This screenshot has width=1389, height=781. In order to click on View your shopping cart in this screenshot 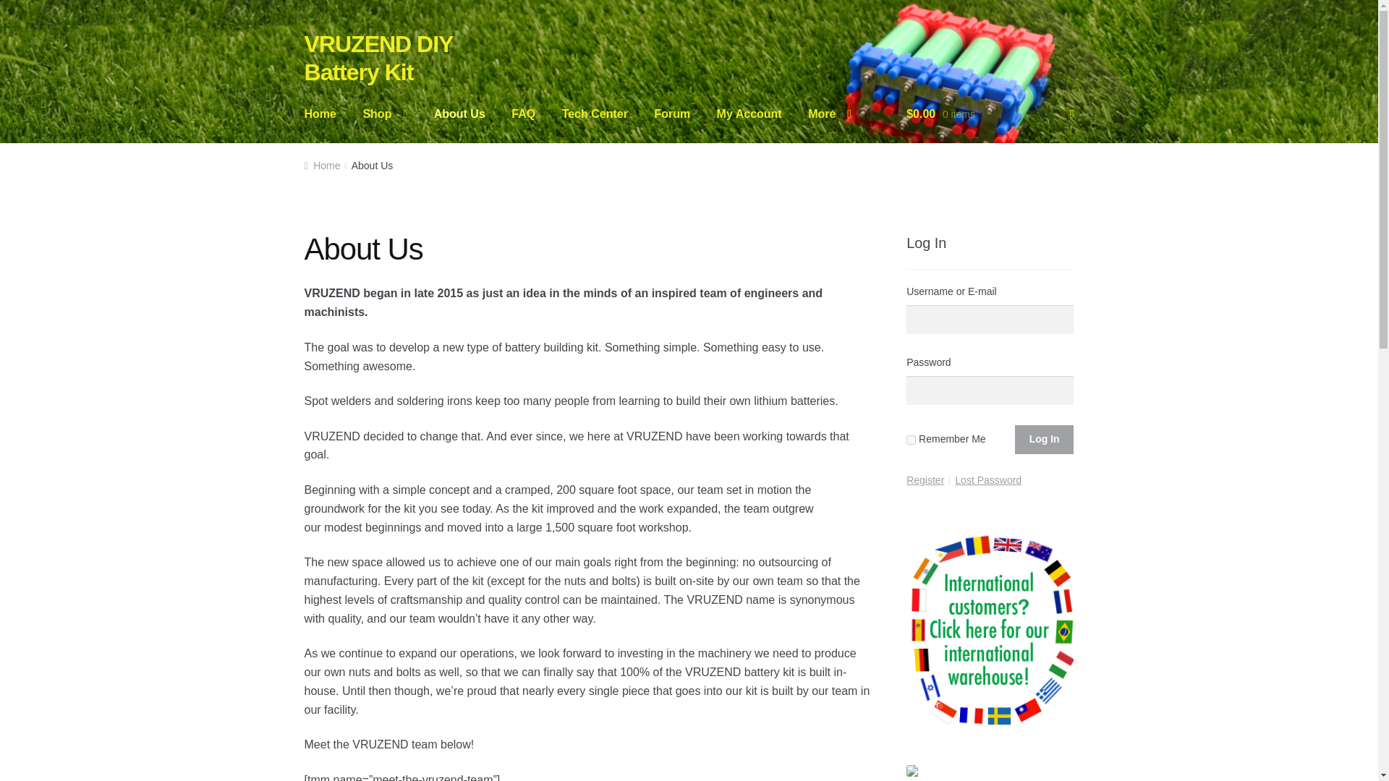, I will do `click(990, 114)`.